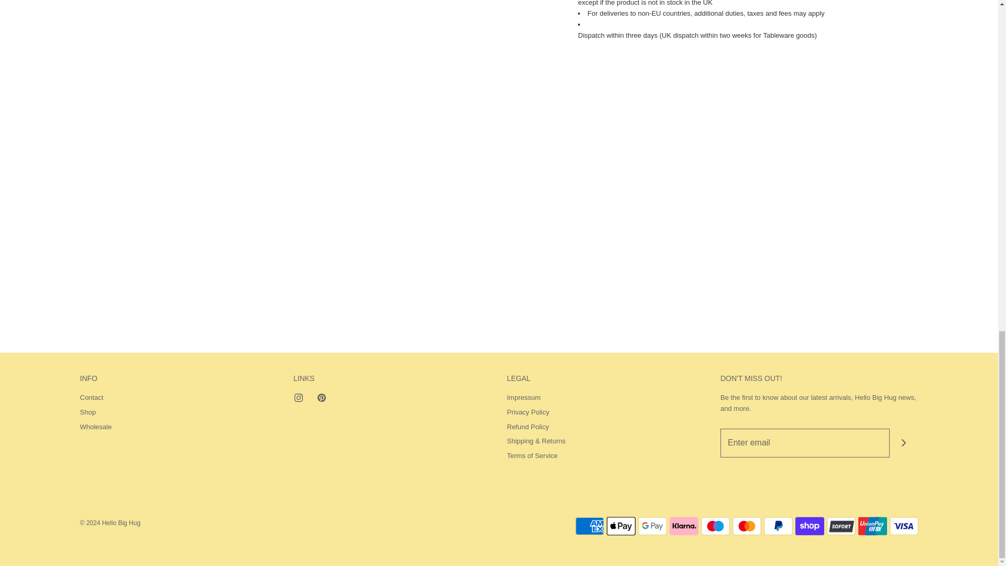  I want to click on Visa, so click(903, 526).